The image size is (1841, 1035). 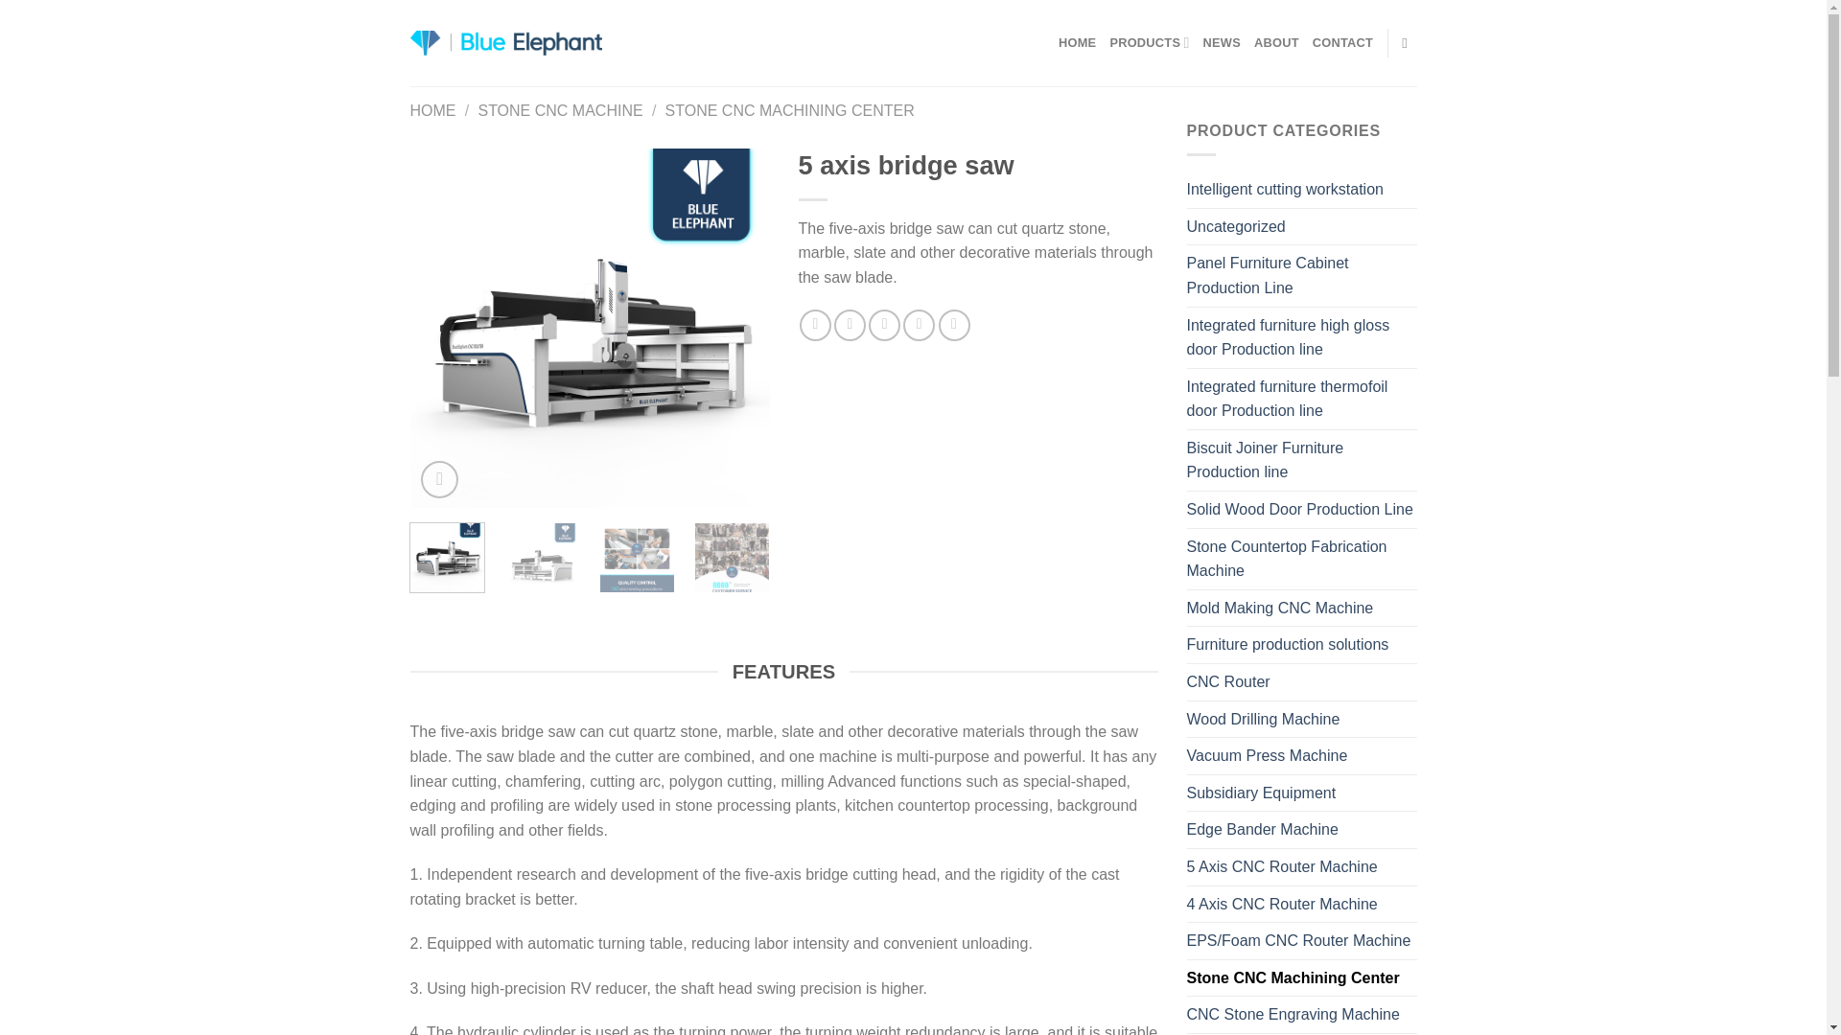 What do you see at coordinates (1342, 42) in the screenshot?
I see `CONTACT` at bounding box center [1342, 42].